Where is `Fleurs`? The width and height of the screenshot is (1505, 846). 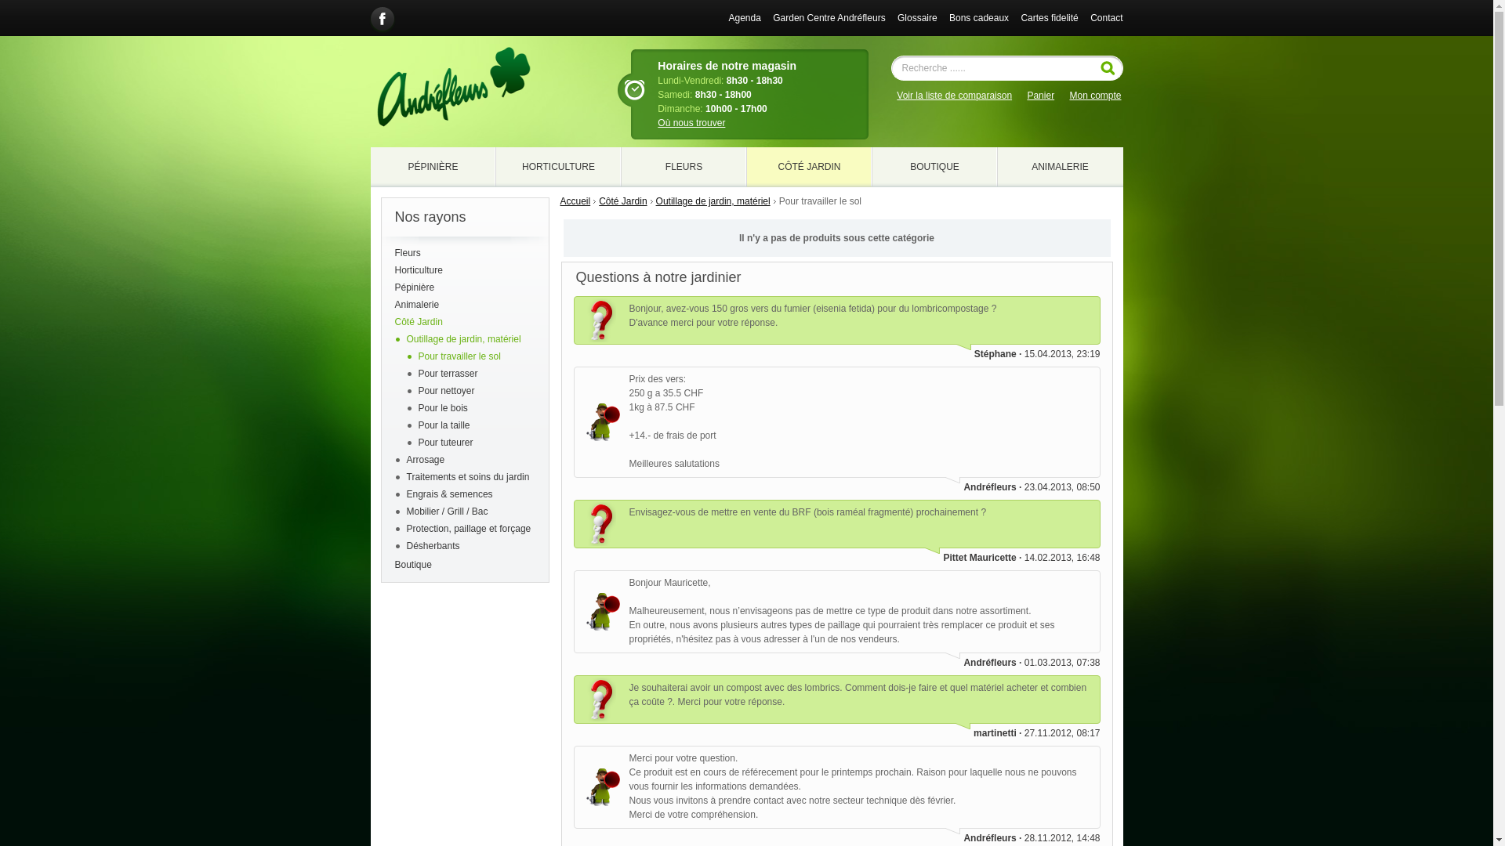
Fleurs is located at coordinates (466, 253).